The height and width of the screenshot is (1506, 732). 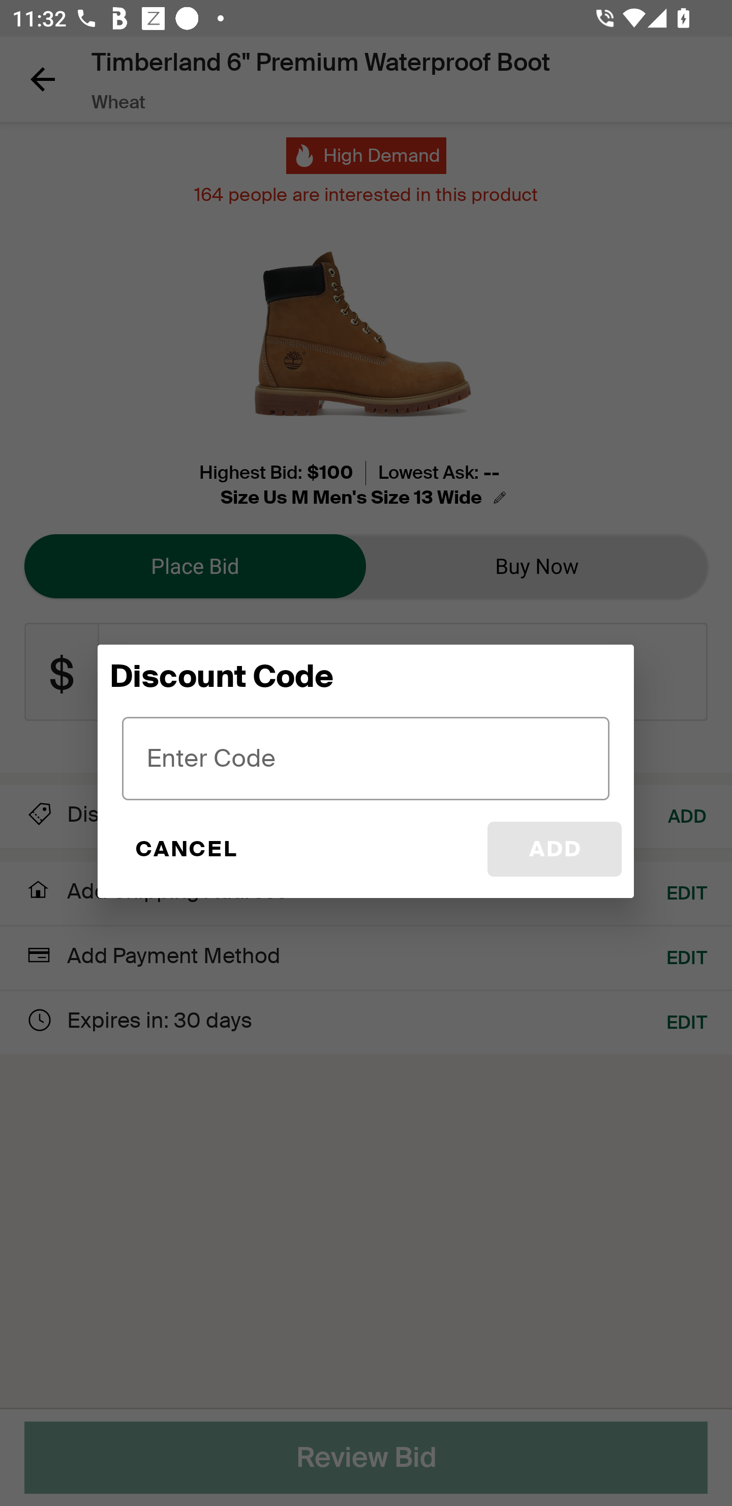 I want to click on ADD, so click(x=554, y=849).